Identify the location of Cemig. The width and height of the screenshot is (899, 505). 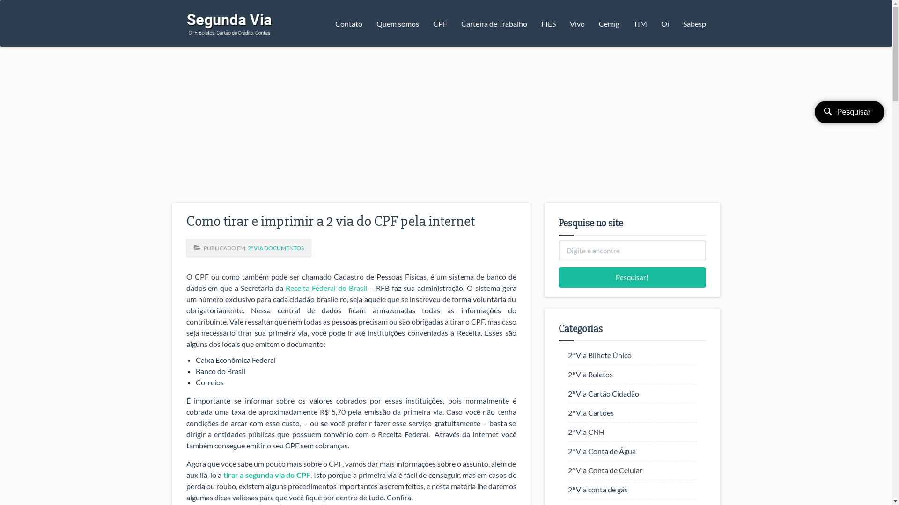
(609, 23).